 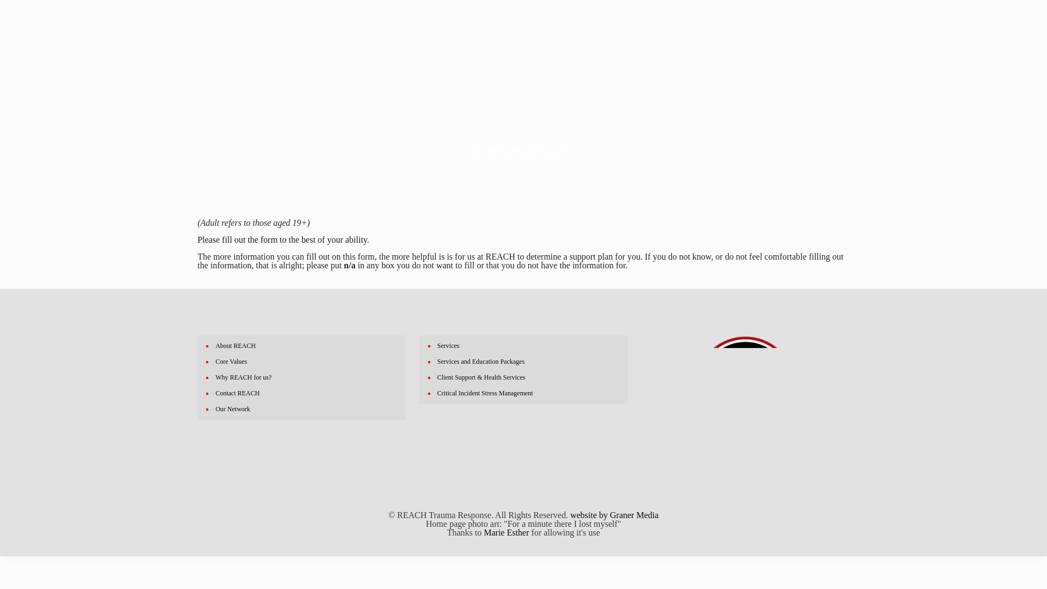 What do you see at coordinates (306, 362) in the screenshot?
I see `Core Values` at bounding box center [306, 362].